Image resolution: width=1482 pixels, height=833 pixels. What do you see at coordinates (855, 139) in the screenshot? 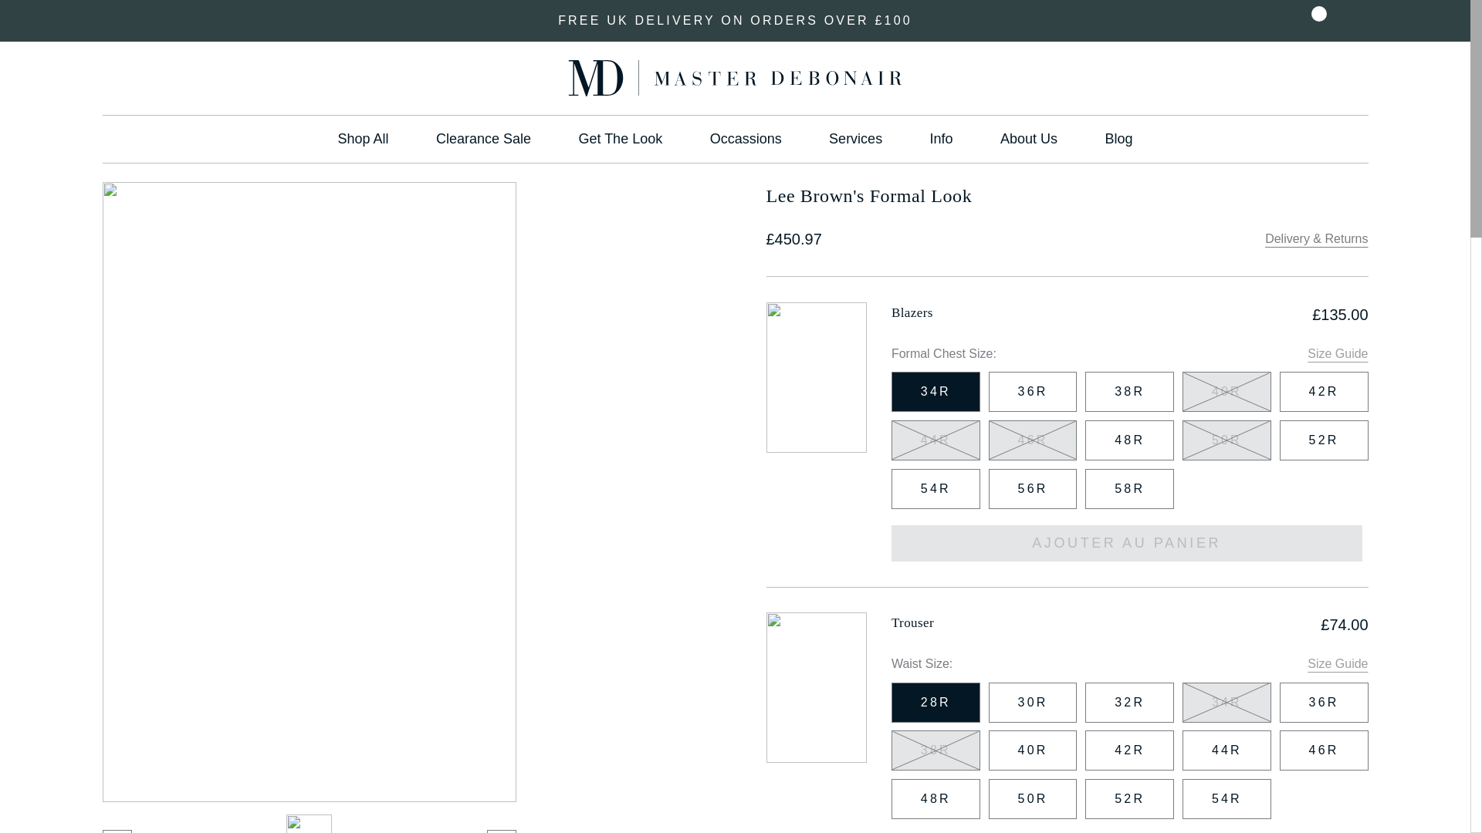
I see `Services` at bounding box center [855, 139].